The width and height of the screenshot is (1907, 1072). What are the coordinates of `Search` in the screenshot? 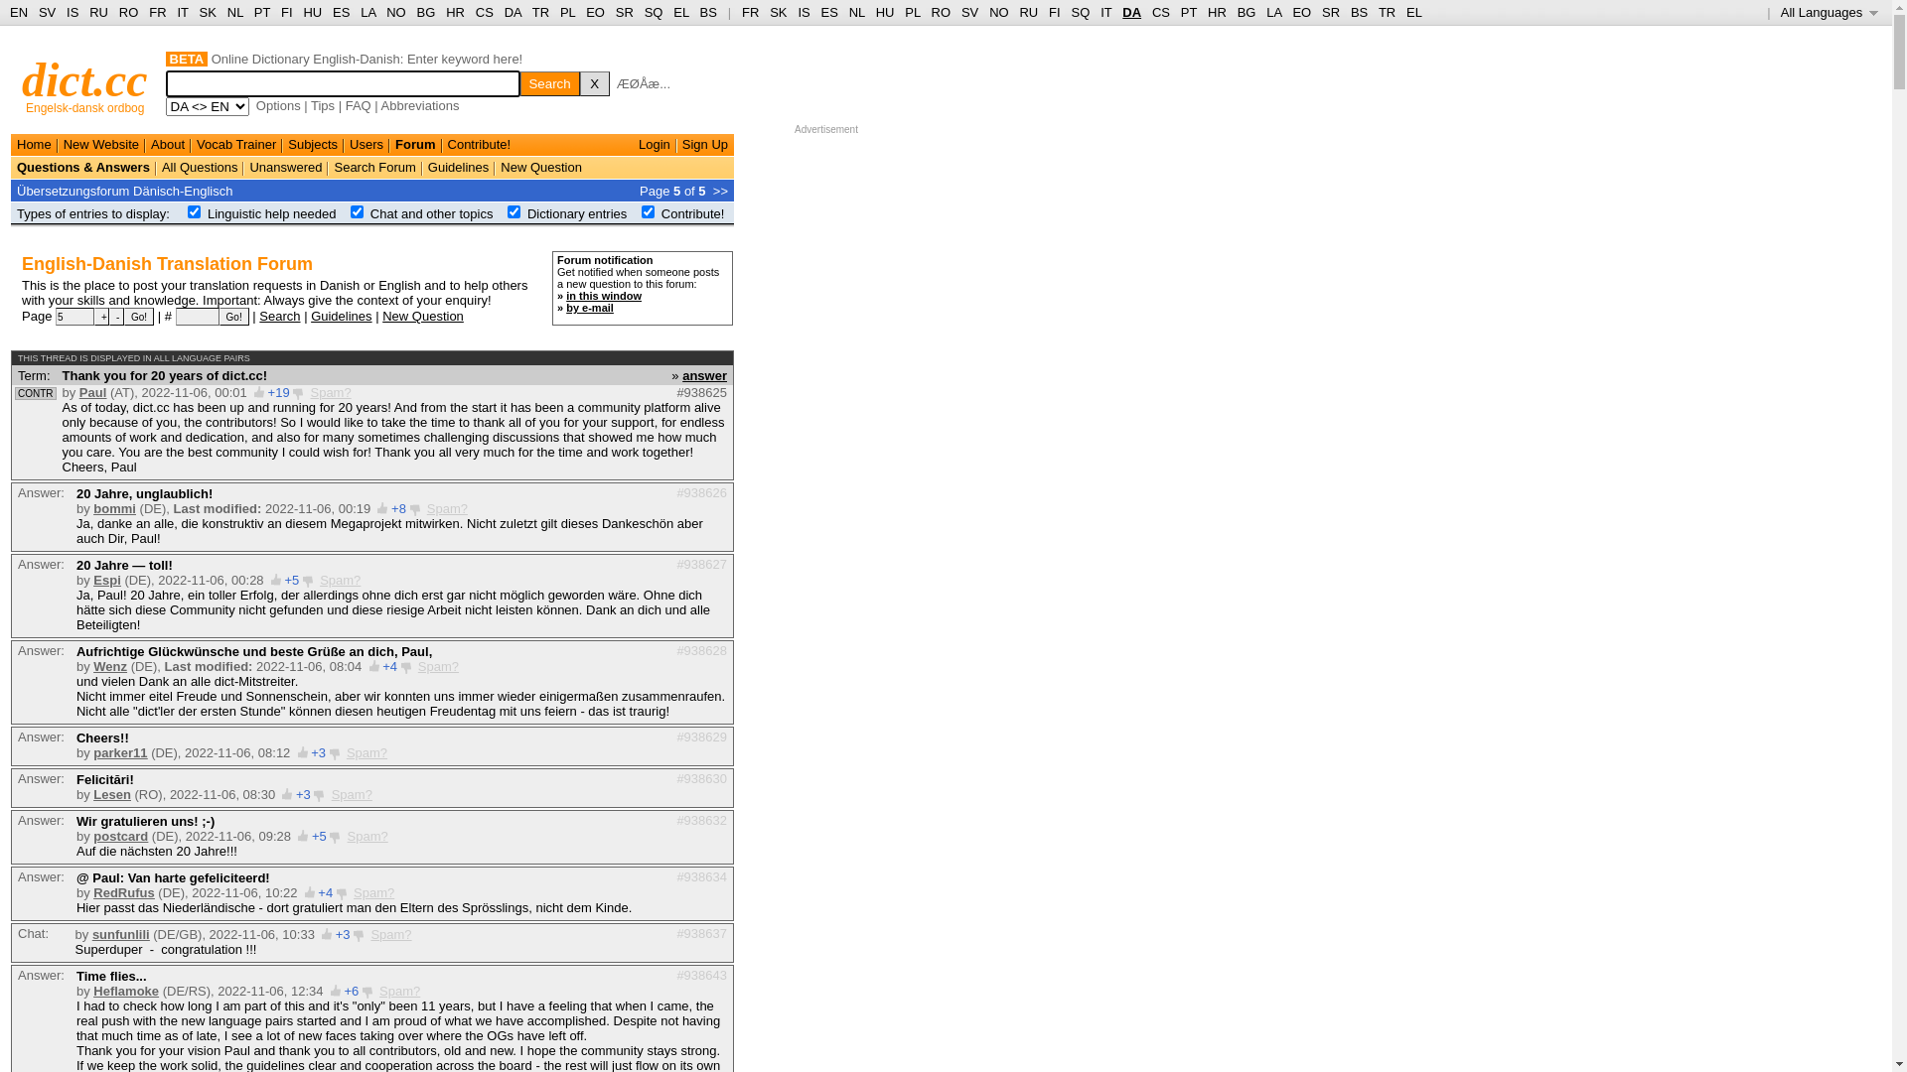 It's located at (550, 83).